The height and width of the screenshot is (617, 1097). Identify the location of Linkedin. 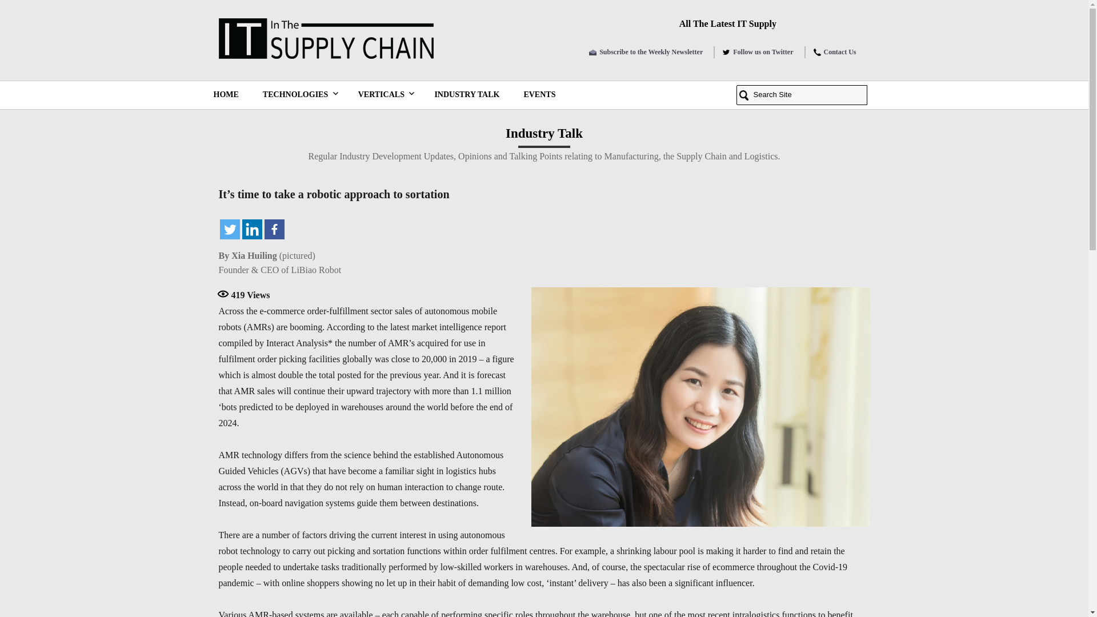
(252, 230).